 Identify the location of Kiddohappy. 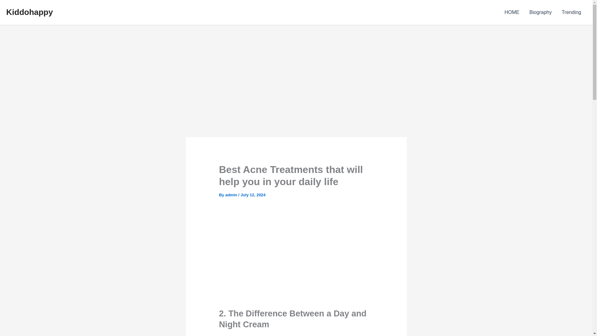
(29, 12).